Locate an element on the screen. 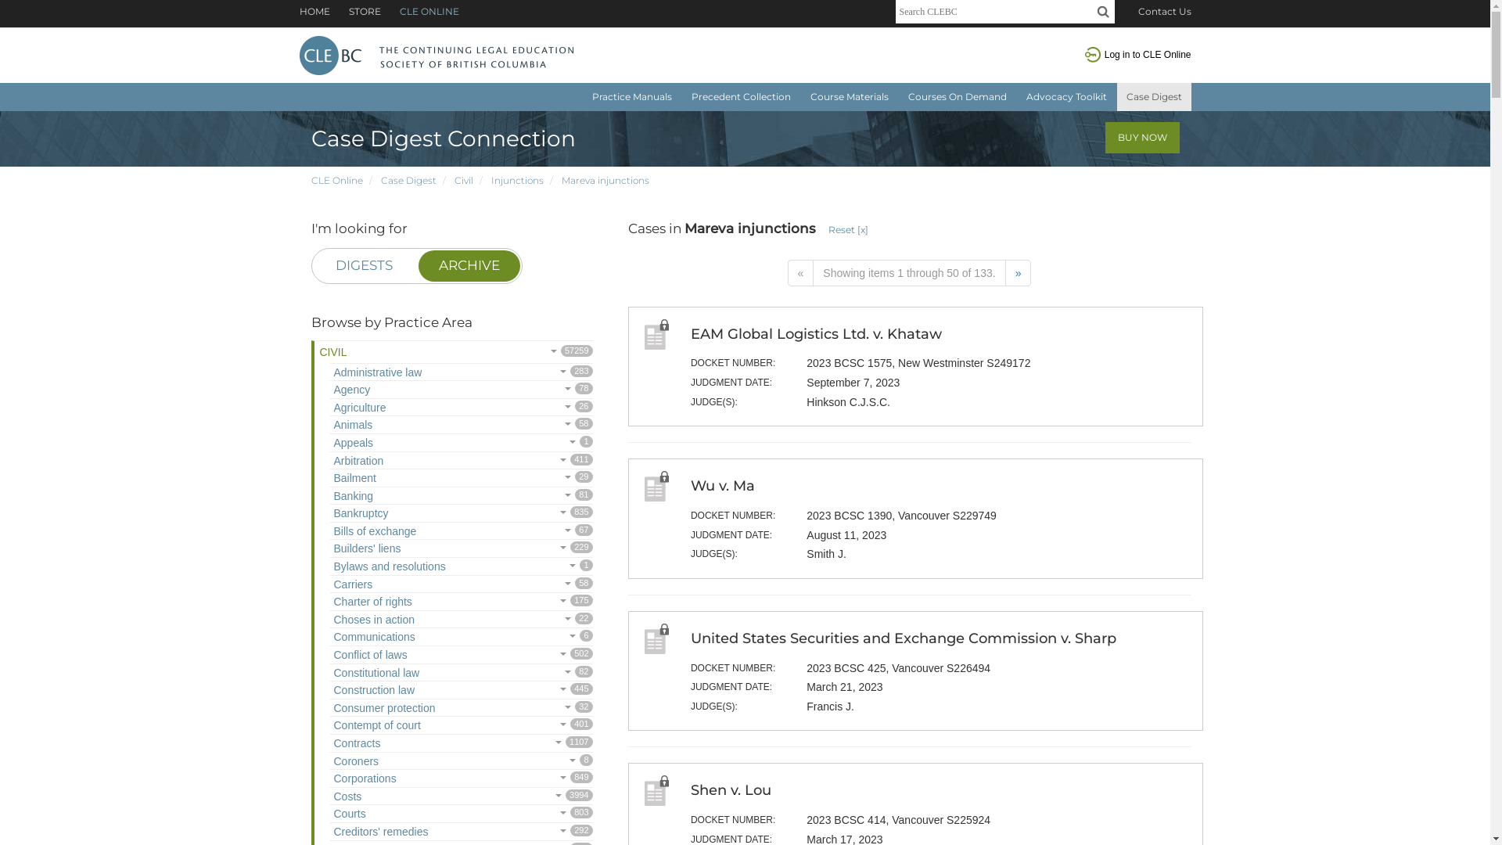 The image size is (1502, 845). HOME is located at coordinates (314, 11).